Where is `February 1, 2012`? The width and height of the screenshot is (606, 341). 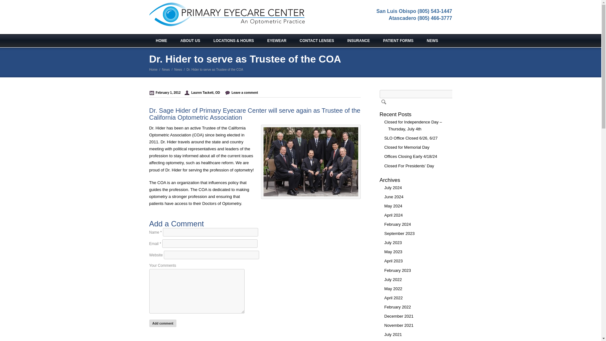
February 1, 2012 is located at coordinates (170, 93).